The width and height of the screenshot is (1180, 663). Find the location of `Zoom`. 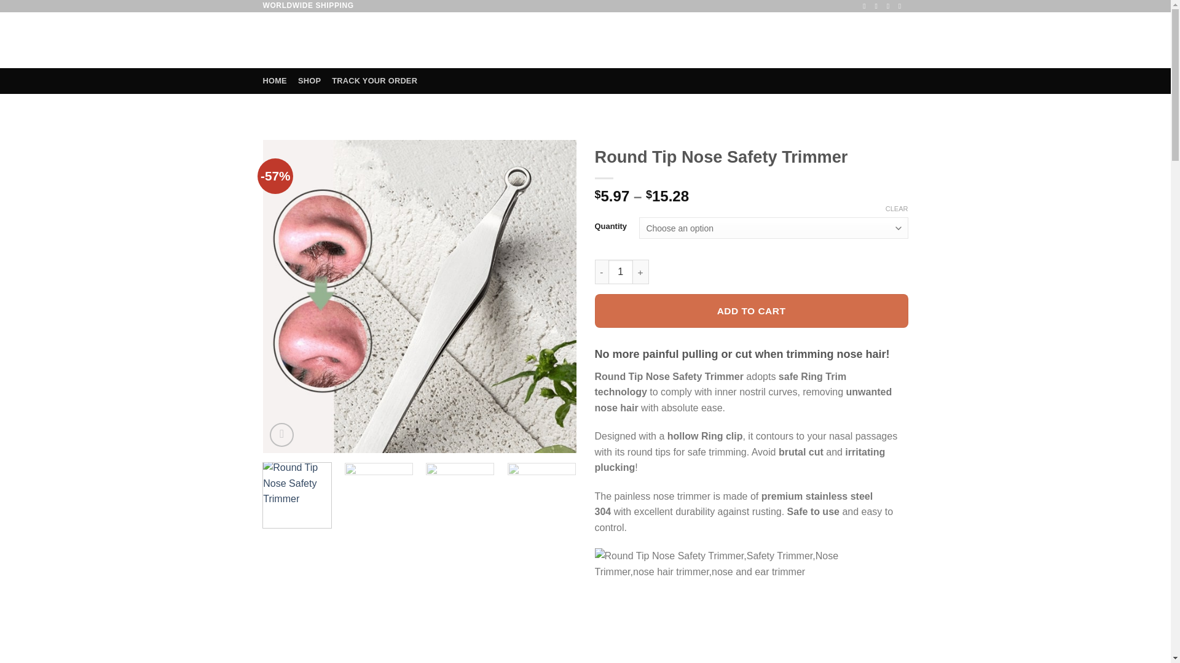

Zoom is located at coordinates (281, 435).